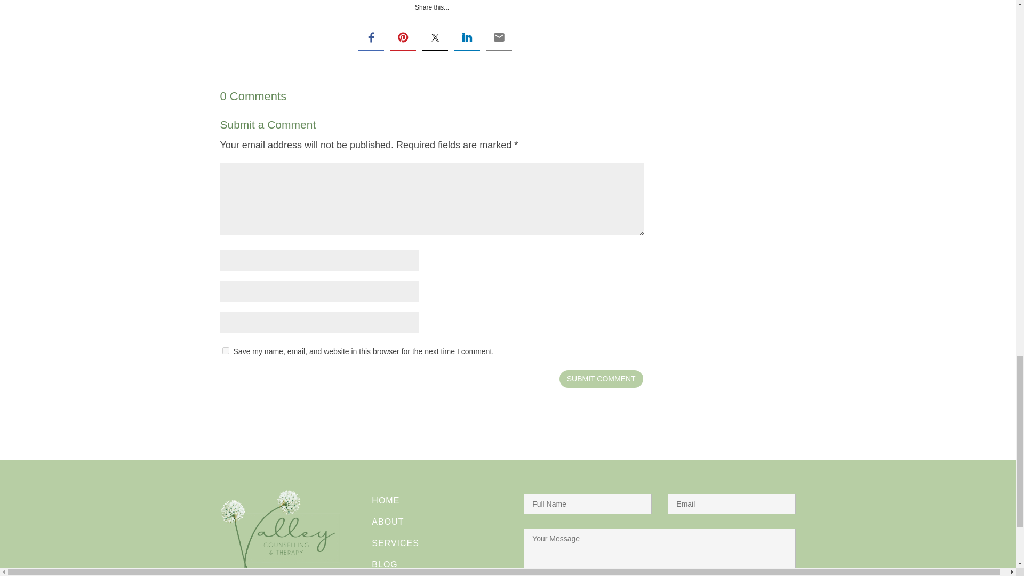 The height and width of the screenshot is (576, 1024). What do you see at coordinates (601, 379) in the screenshot?
I see `SUBMIT COMMENT` at bounding box center [601, 379].